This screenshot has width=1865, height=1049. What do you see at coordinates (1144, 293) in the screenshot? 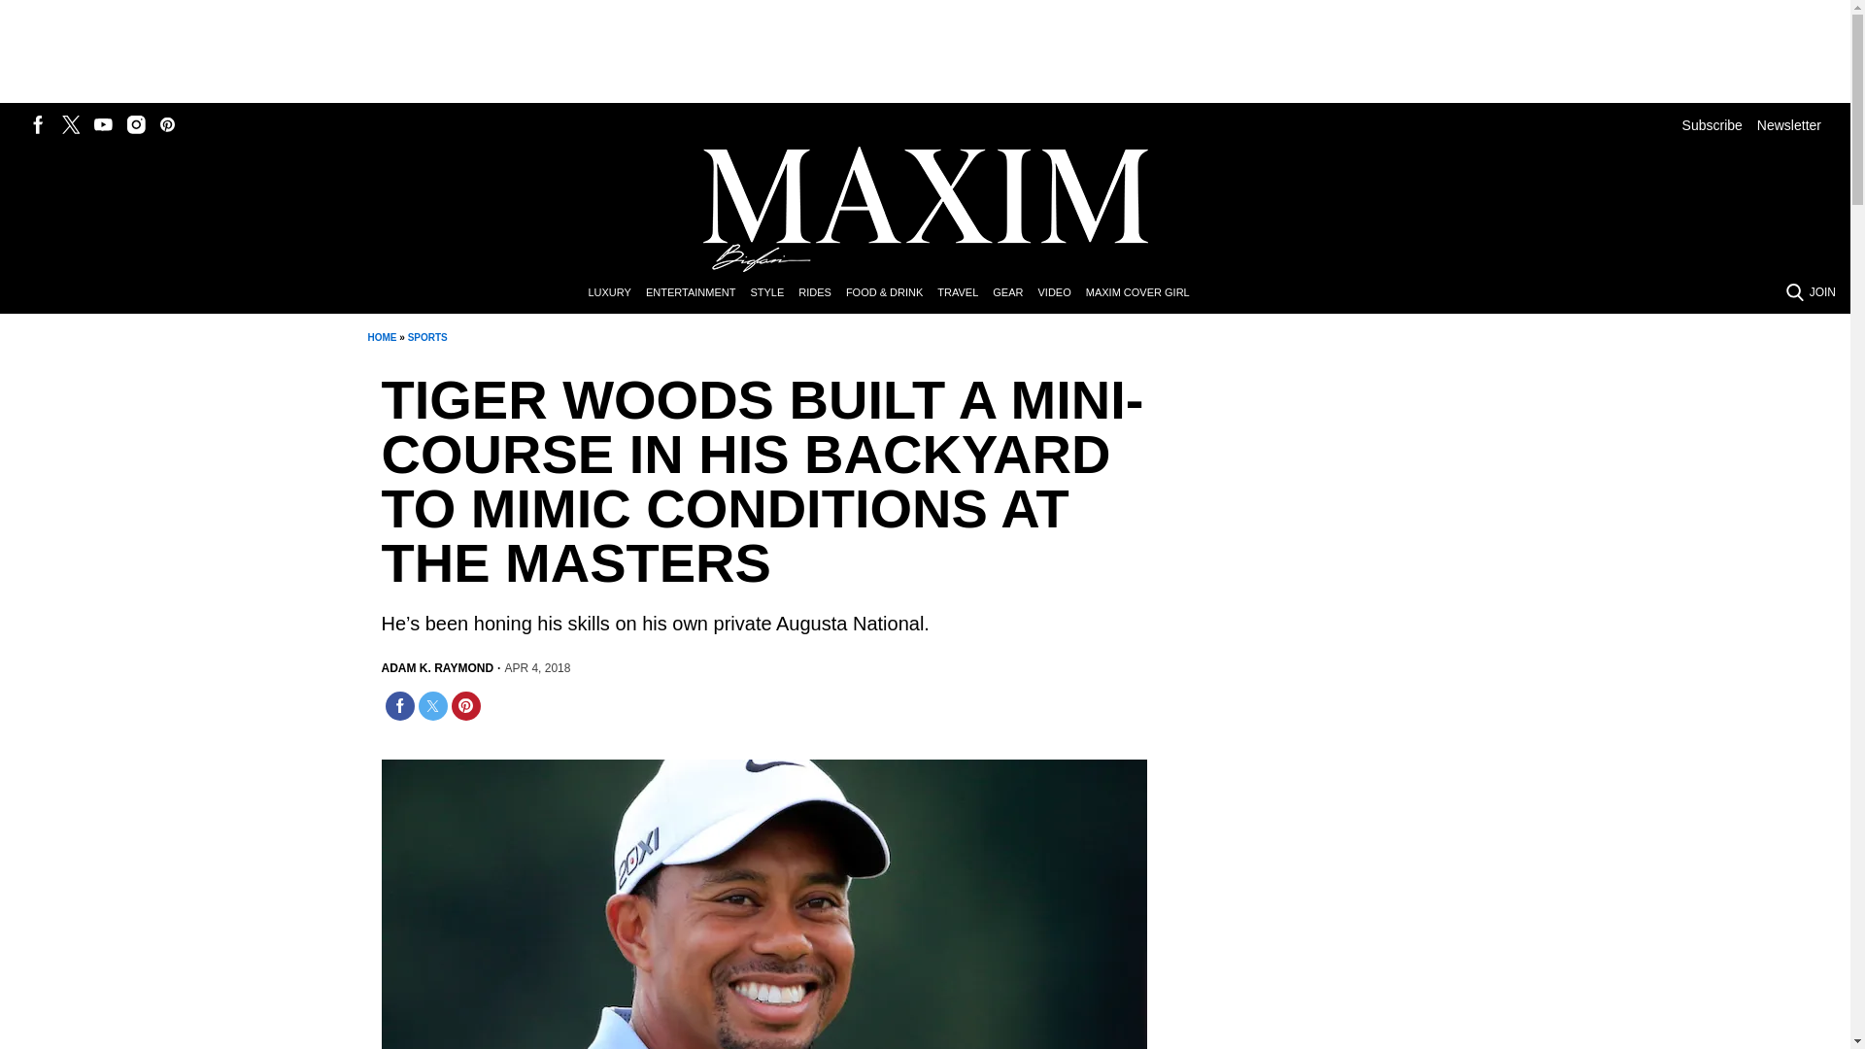
I see `MAXIM COVER GIRL` at bounding box center [1144, 293].